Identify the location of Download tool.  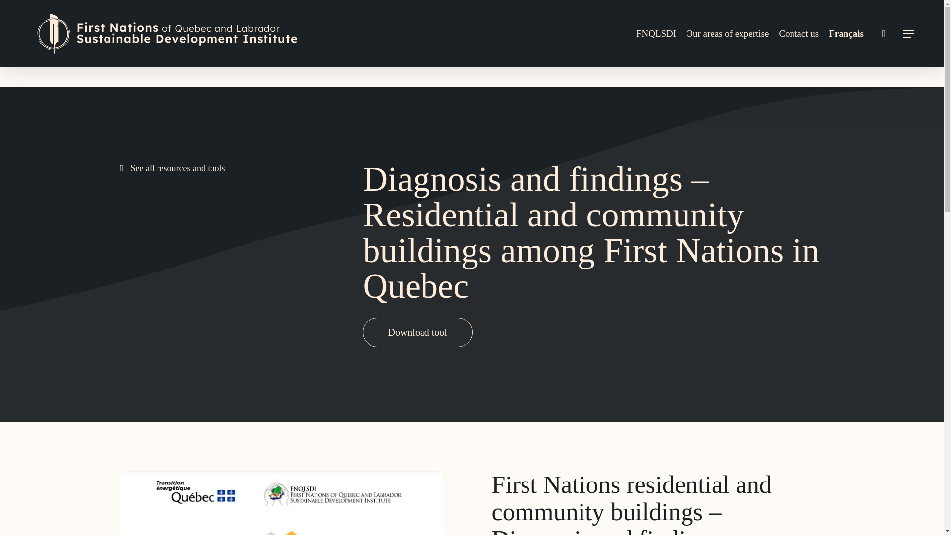
(417, 332).